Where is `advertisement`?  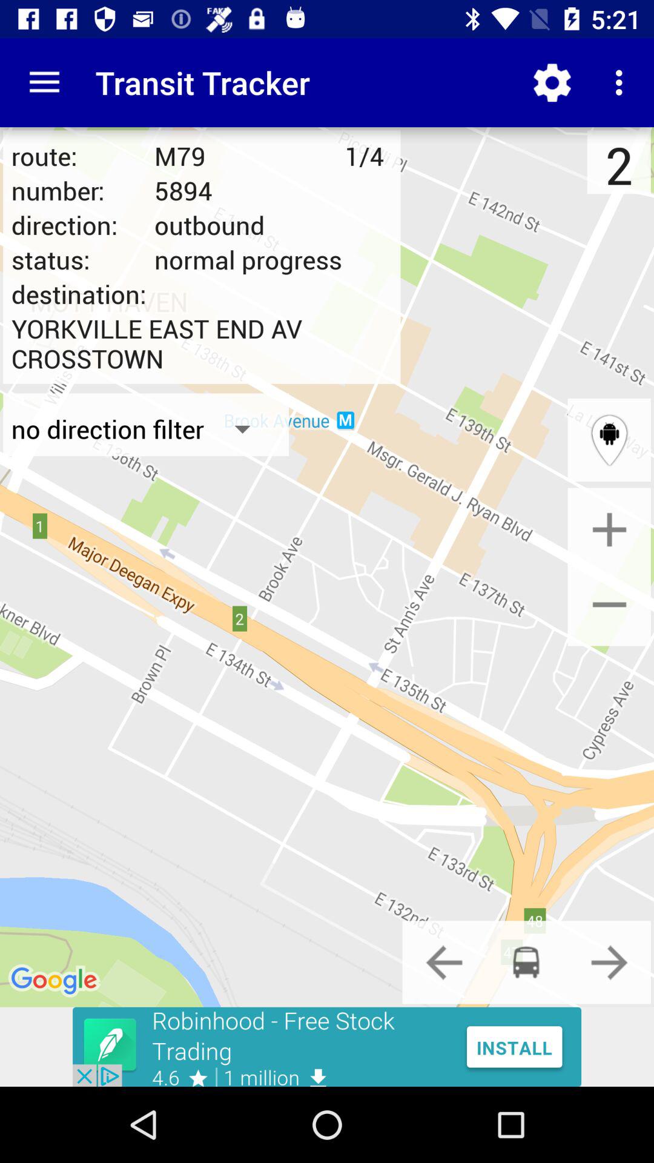
advertisement is located at coordinates (327, 1047).